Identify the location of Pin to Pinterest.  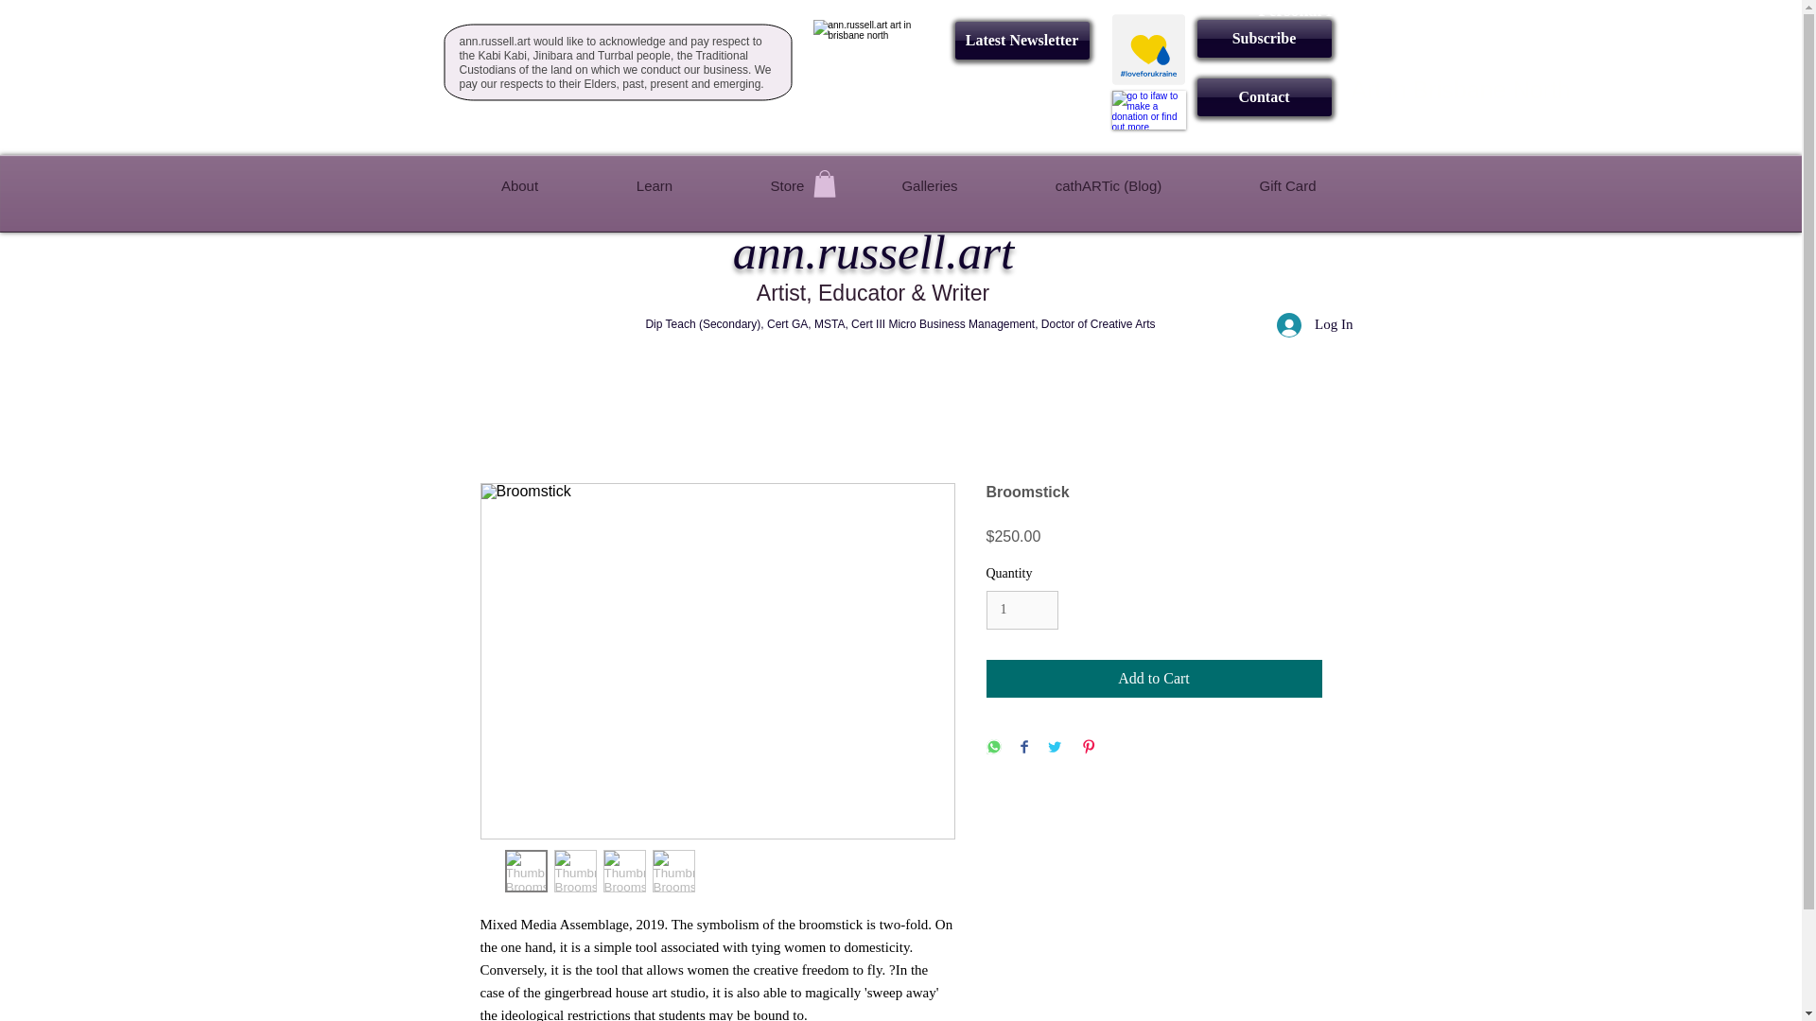
(577, 257).